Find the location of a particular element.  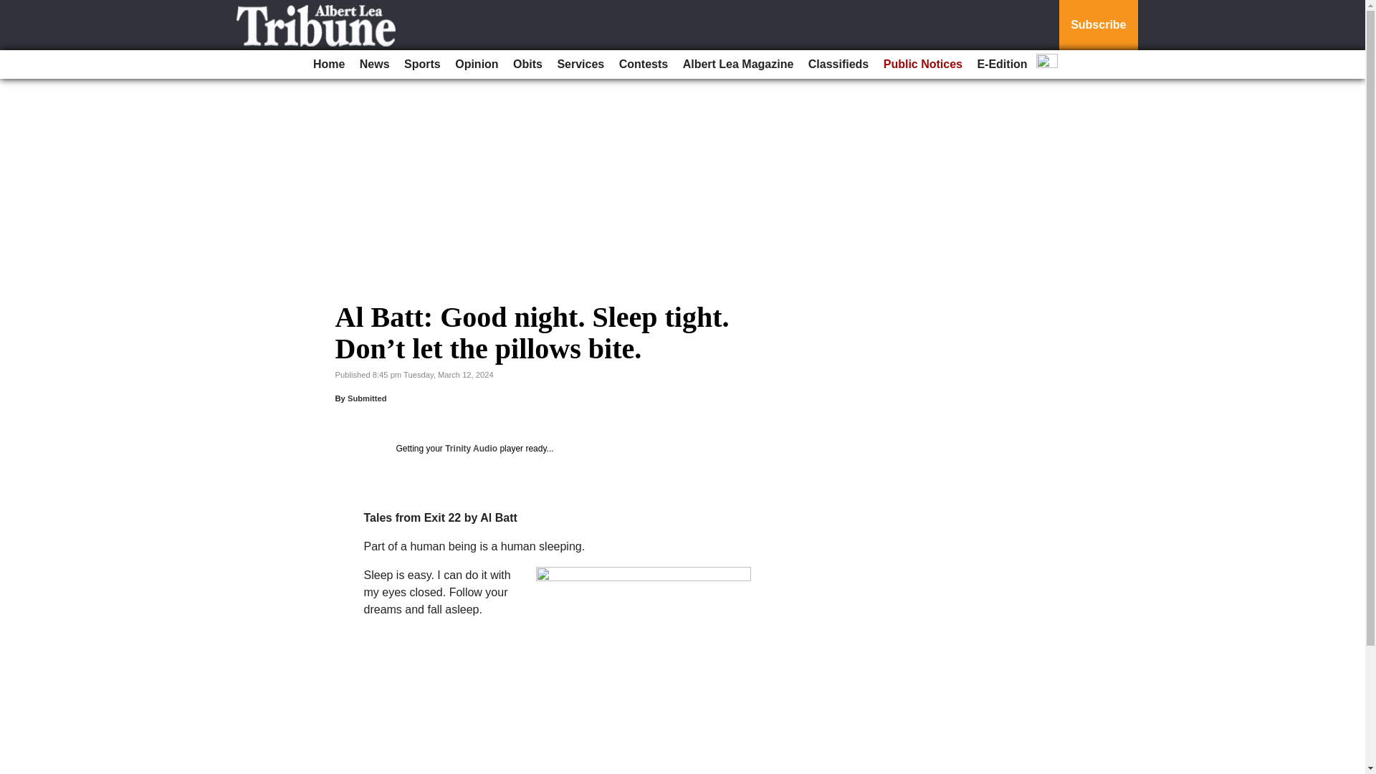

Opinion is located at coordinates (476, 64).